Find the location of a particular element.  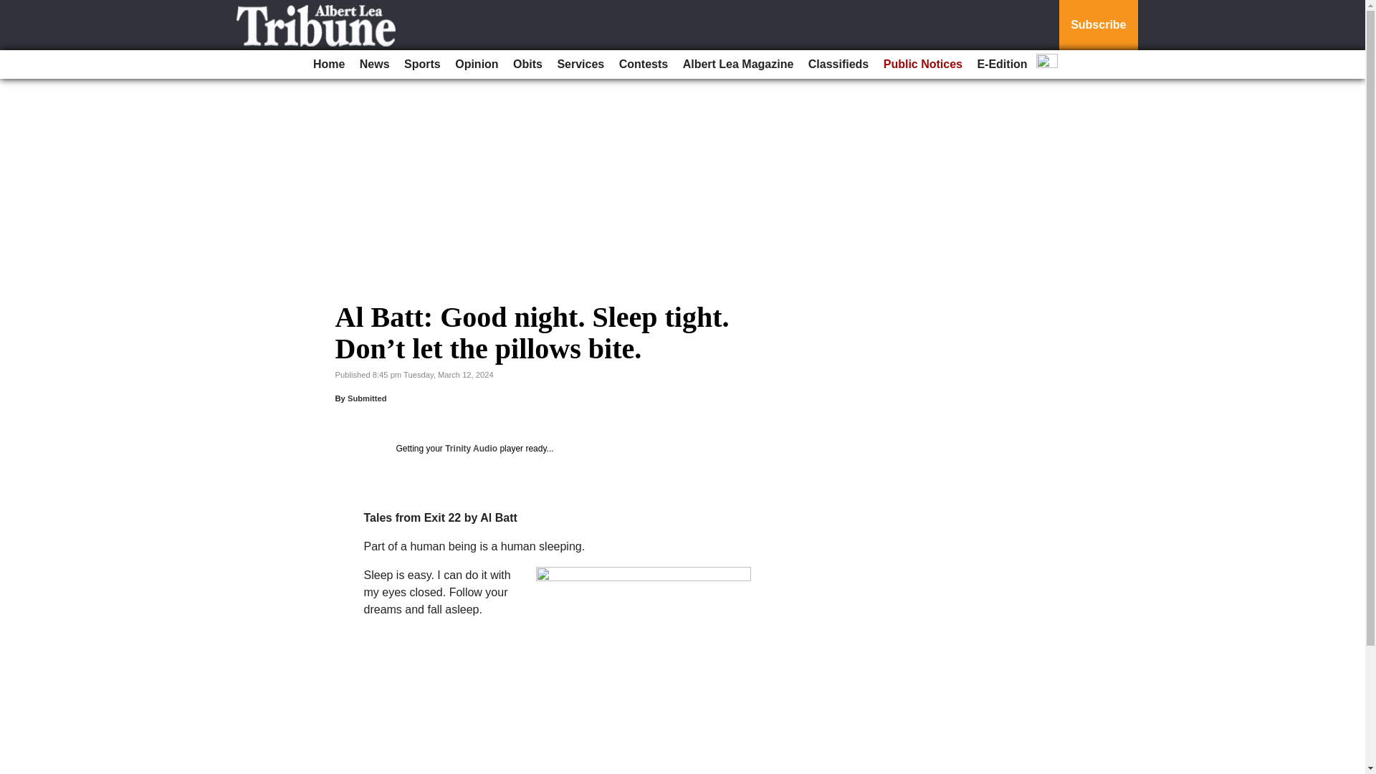

Opinion is located at coordinates (476, 64).